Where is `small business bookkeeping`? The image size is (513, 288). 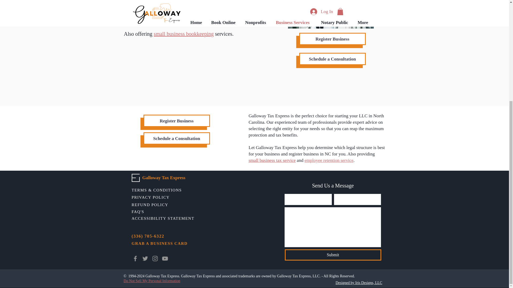
small business bookkeeping is located at coordinates (183, 34).